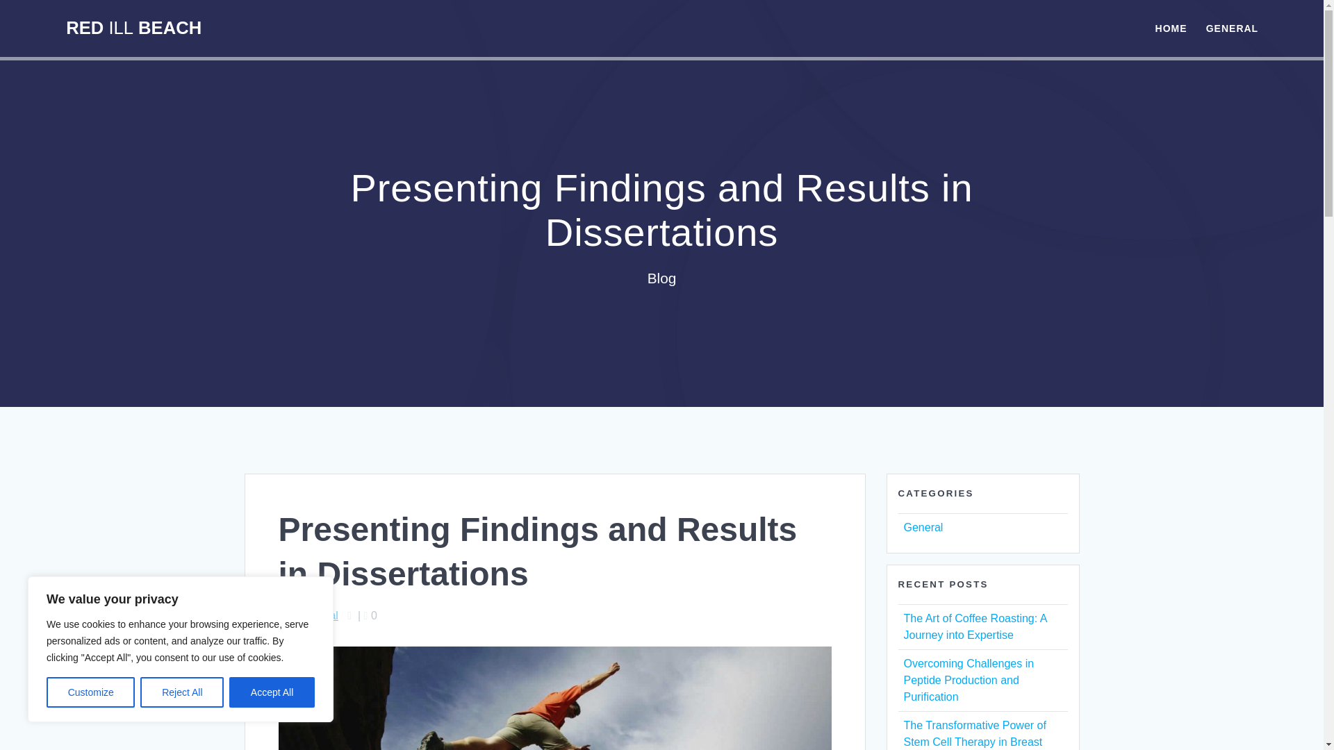 The image size is (1334, 750). Describe the element at coordinates (133, 28) in the screenshot. I see `RED ILL BEACH` at that location.